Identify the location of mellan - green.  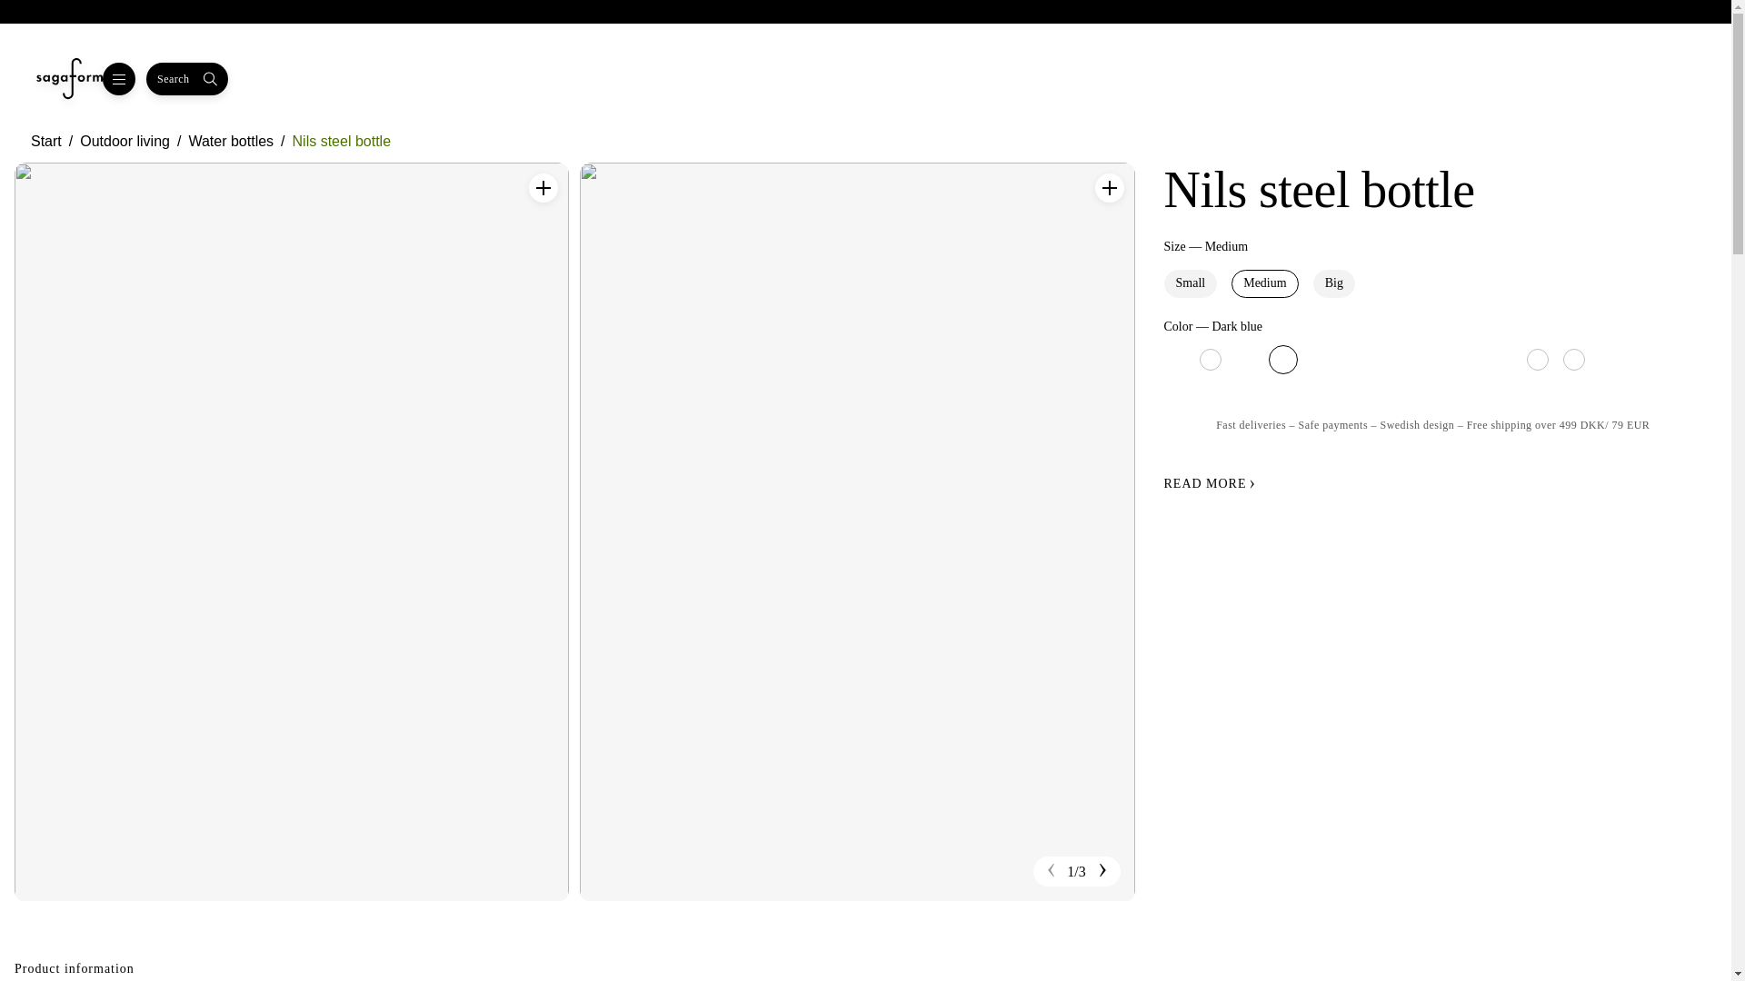
(1392, 360).